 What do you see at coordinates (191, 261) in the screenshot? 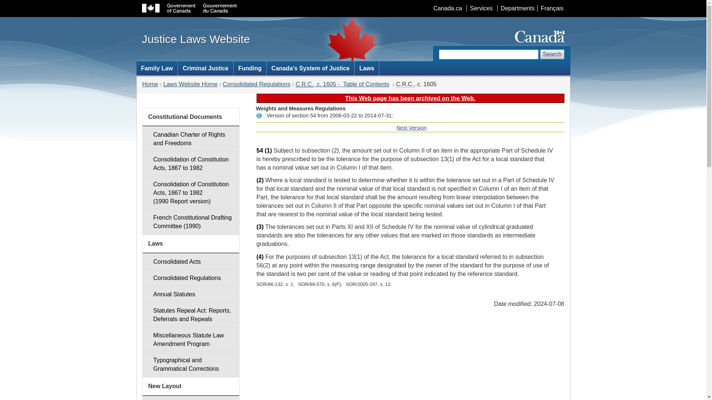
I see `Consolidated Acts` at bounding box center [191, 261].